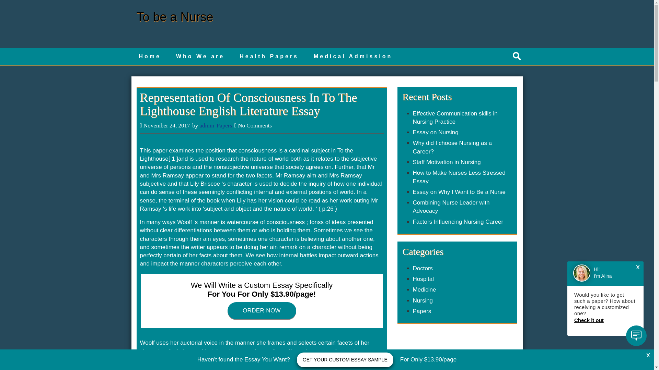 Image resolution: width=659 pixels, height=370 pixels. Describe the element at coordinates (459, 177) in the screenshot. I see `How to Make Nurses Less Stressed Essay` at that location.